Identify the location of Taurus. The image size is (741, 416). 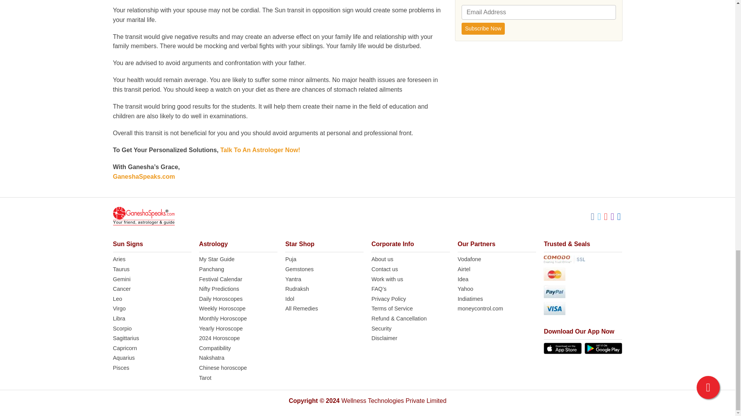
(152, 270).